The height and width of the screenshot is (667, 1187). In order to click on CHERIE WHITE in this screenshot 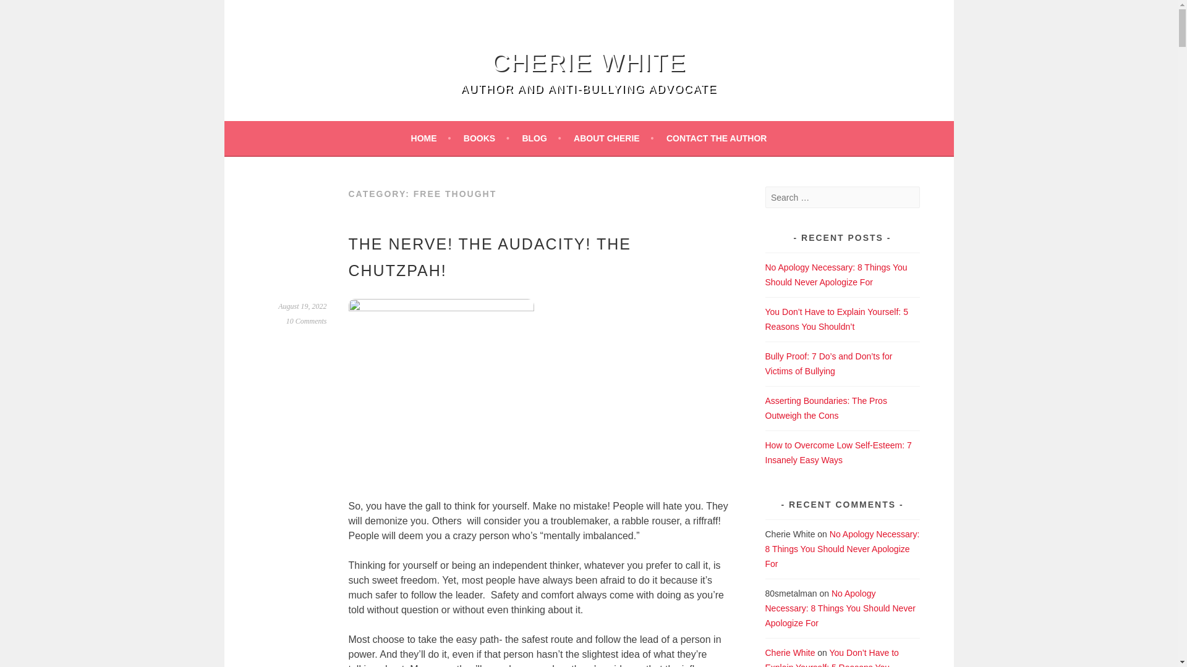, I will do `click(589, 62)`.